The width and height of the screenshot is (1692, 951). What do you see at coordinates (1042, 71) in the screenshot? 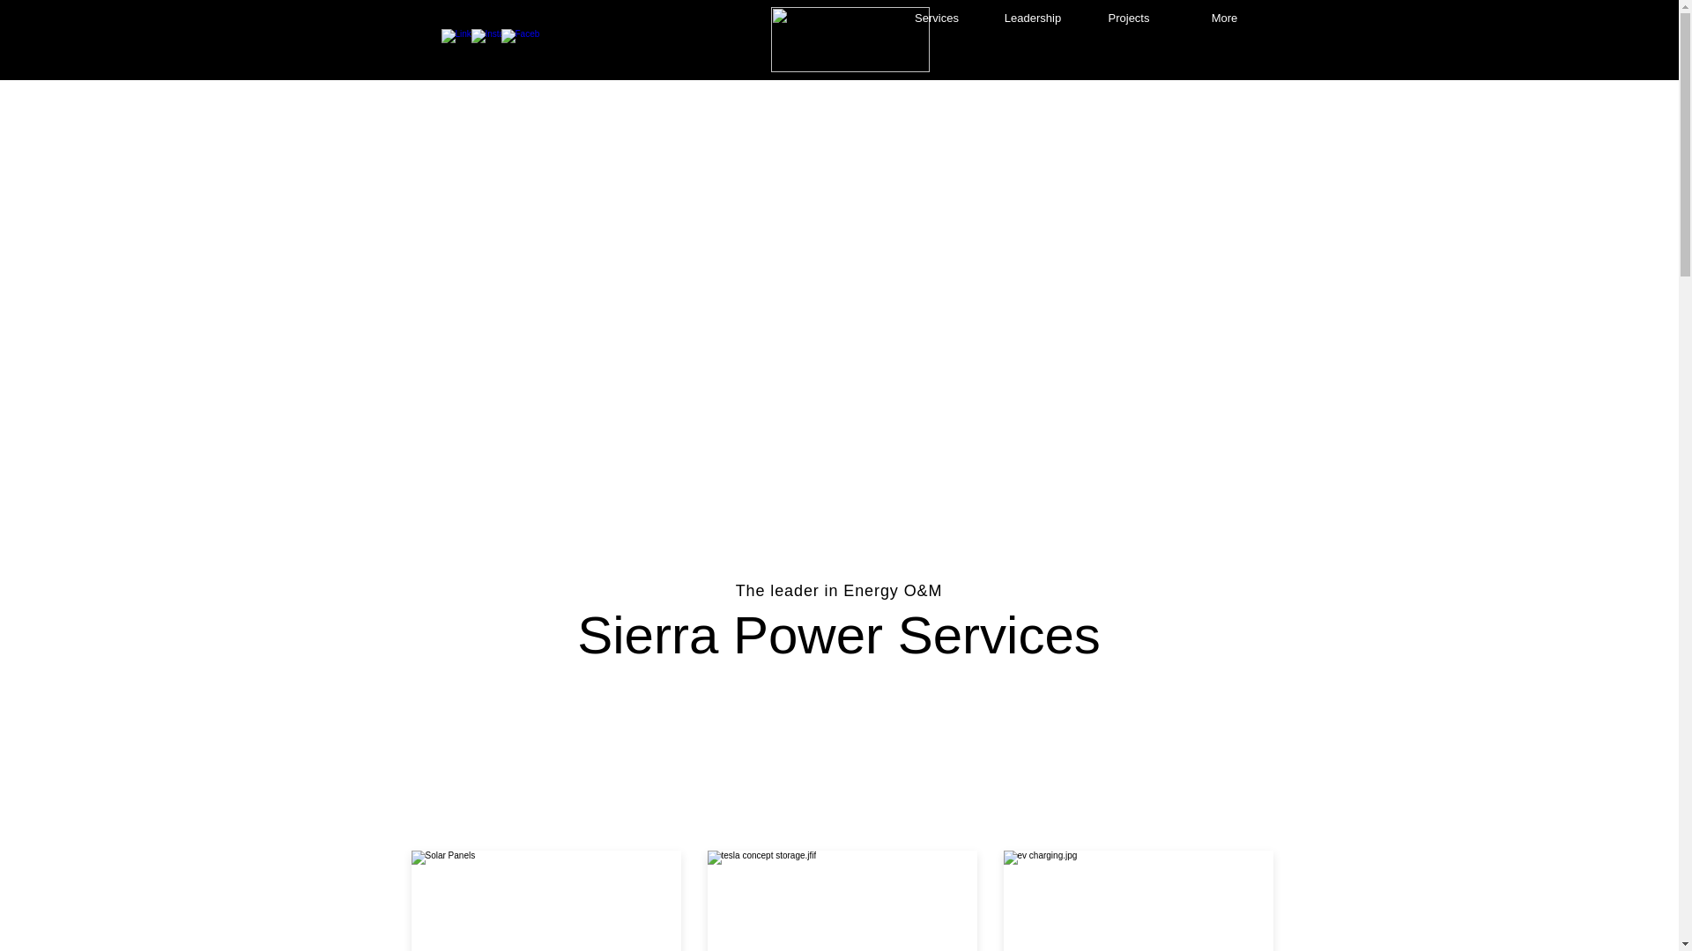
I see `Residential` at bounding box center [1042, 71].